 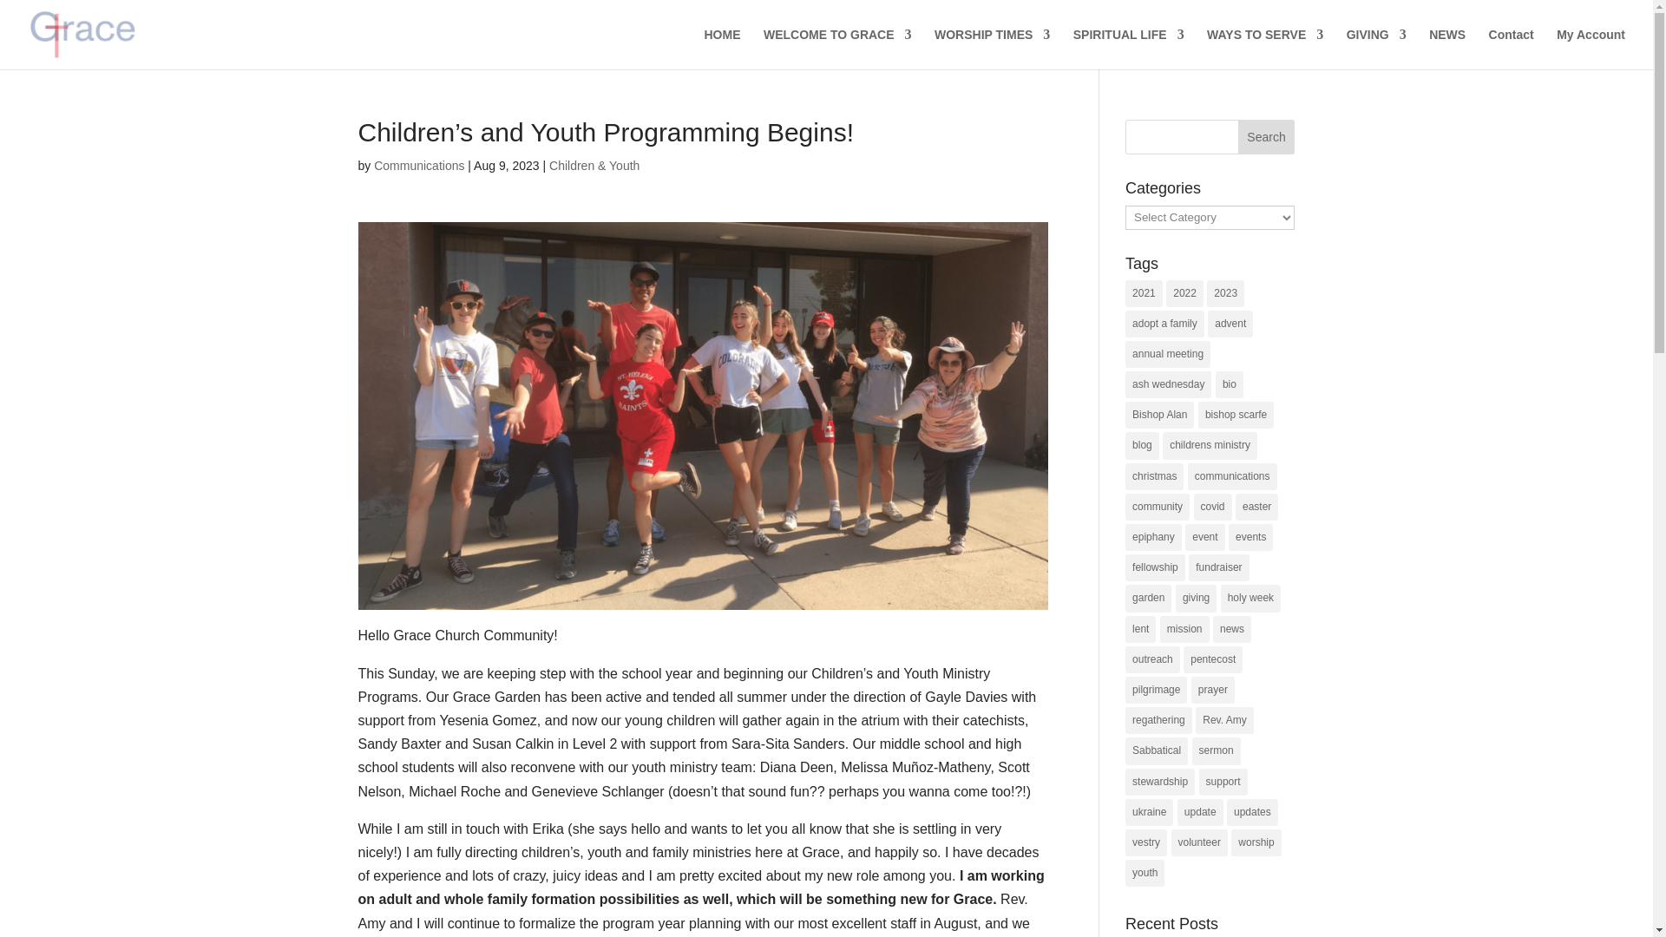 I want to click on WAYS TO SERVE, so click(x=1264, y=49).